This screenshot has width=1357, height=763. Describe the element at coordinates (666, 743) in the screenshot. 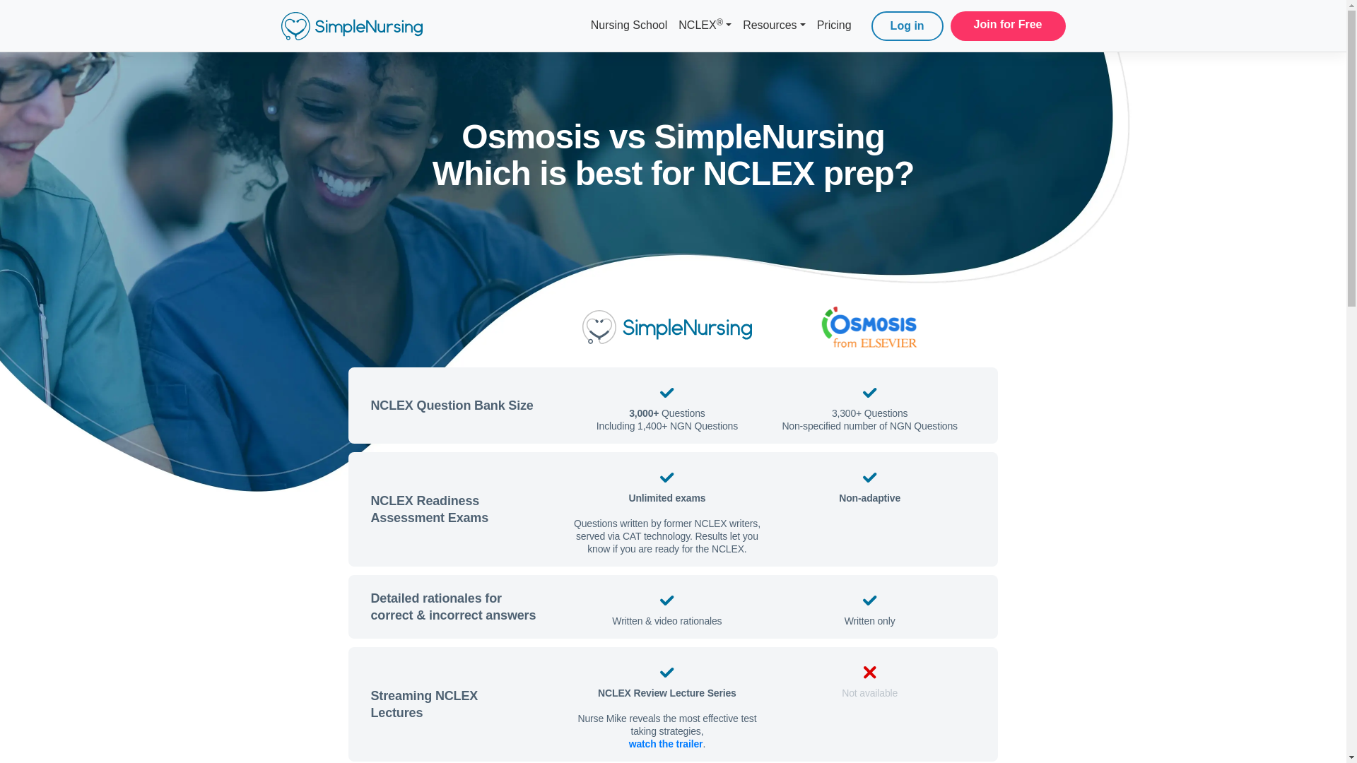

I see `watch the trailer` at that location.